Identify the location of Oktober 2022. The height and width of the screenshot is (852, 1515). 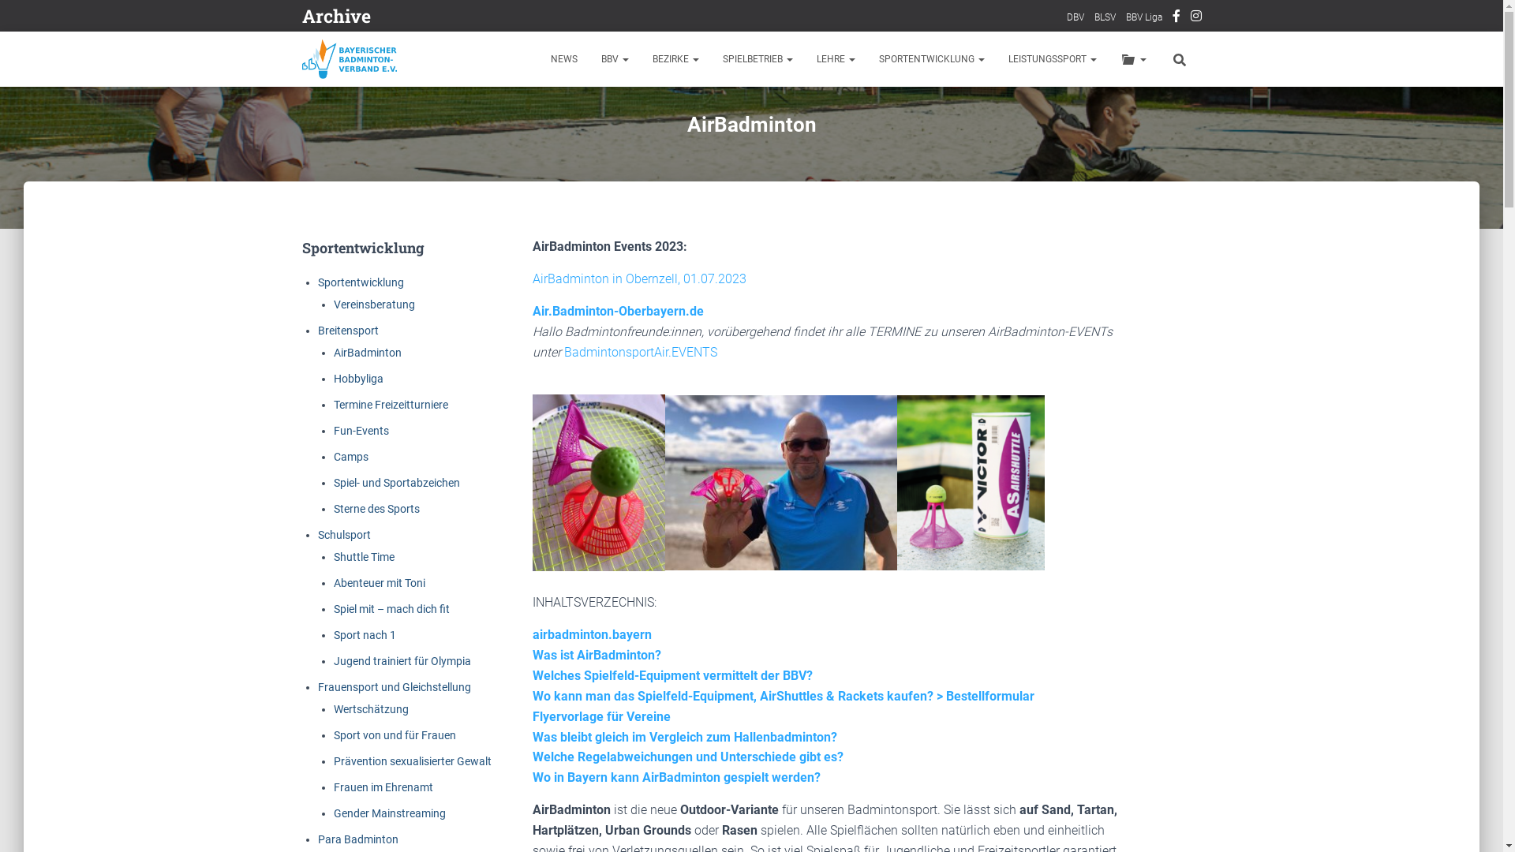
(429, 114).